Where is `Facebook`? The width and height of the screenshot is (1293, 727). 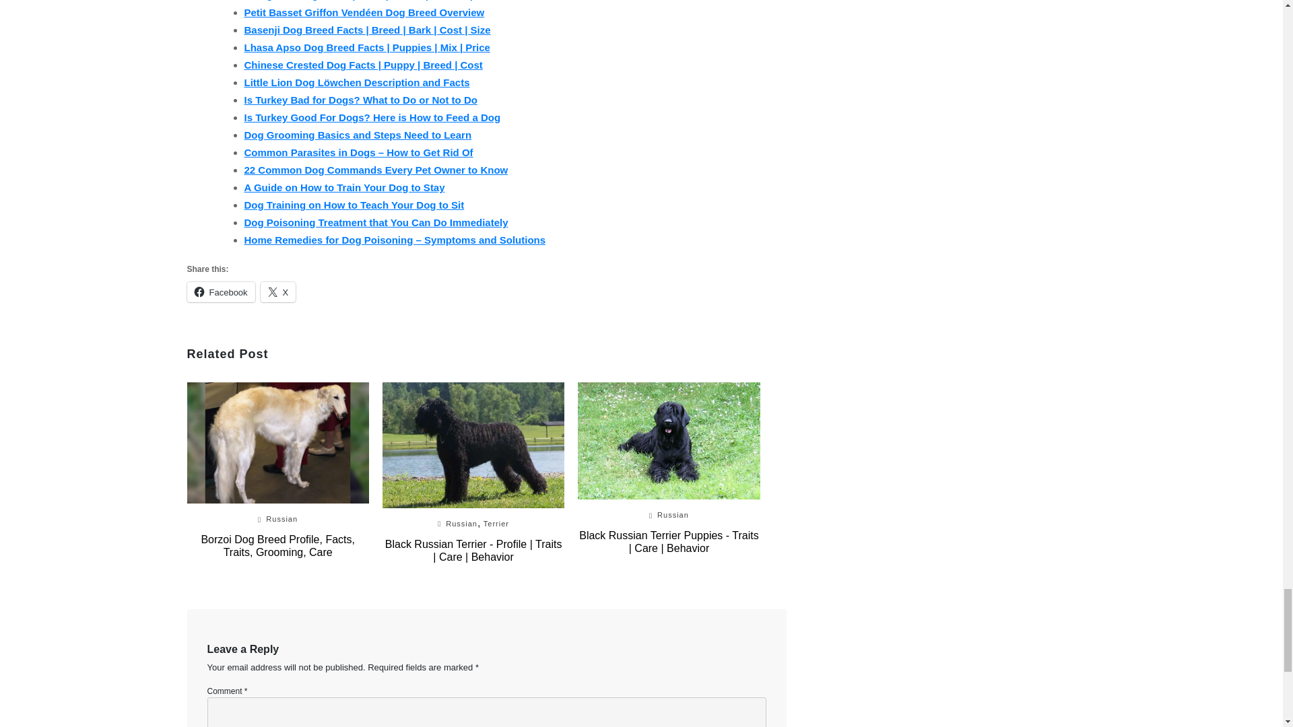 Facebook is located at coordinates (221, 292).